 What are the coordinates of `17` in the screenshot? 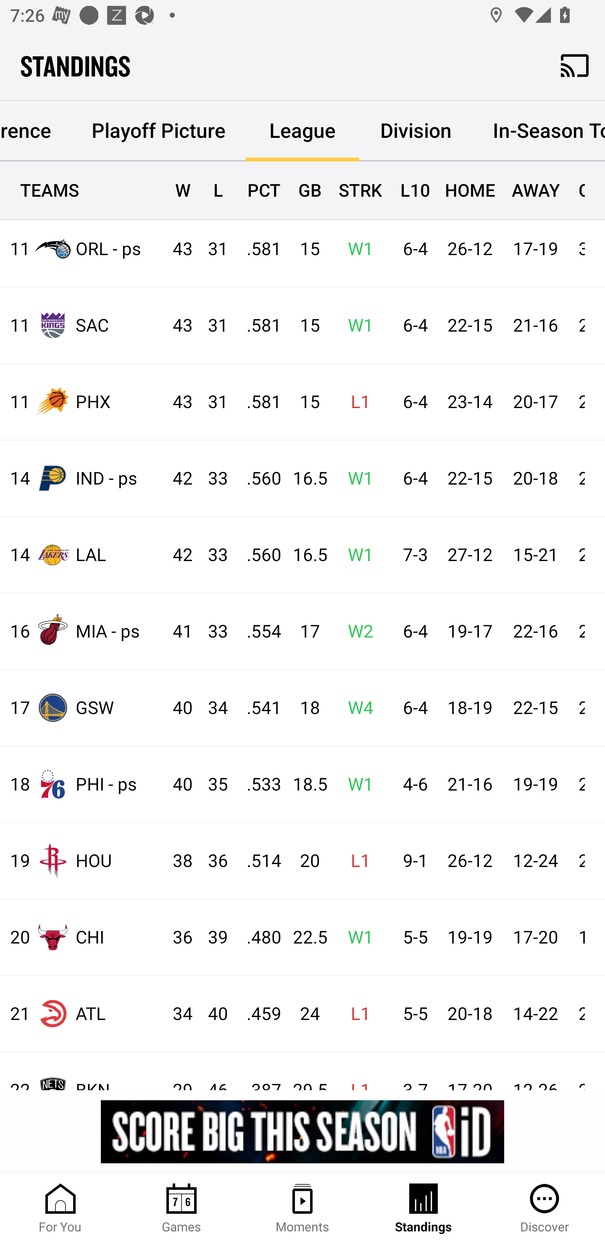 It's located at (303, 631).